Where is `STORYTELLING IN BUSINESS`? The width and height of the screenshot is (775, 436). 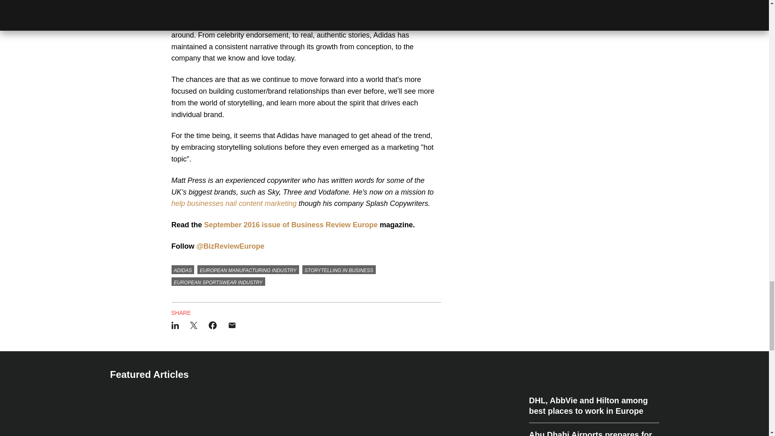 STORYTELLING IN BUSINESS is located at coordinates (339, 270).